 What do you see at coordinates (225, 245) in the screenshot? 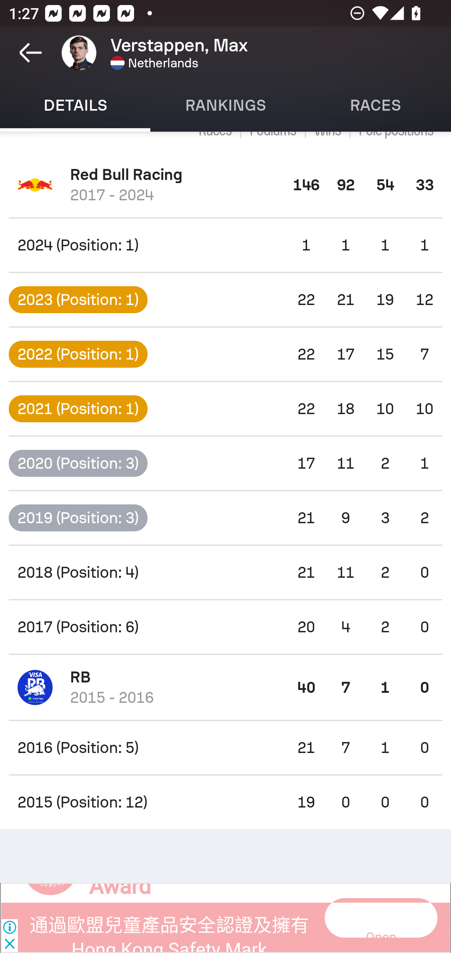
I see `2024 (Position: 1) 1 1 1 1` at bounding box center [225, 245].